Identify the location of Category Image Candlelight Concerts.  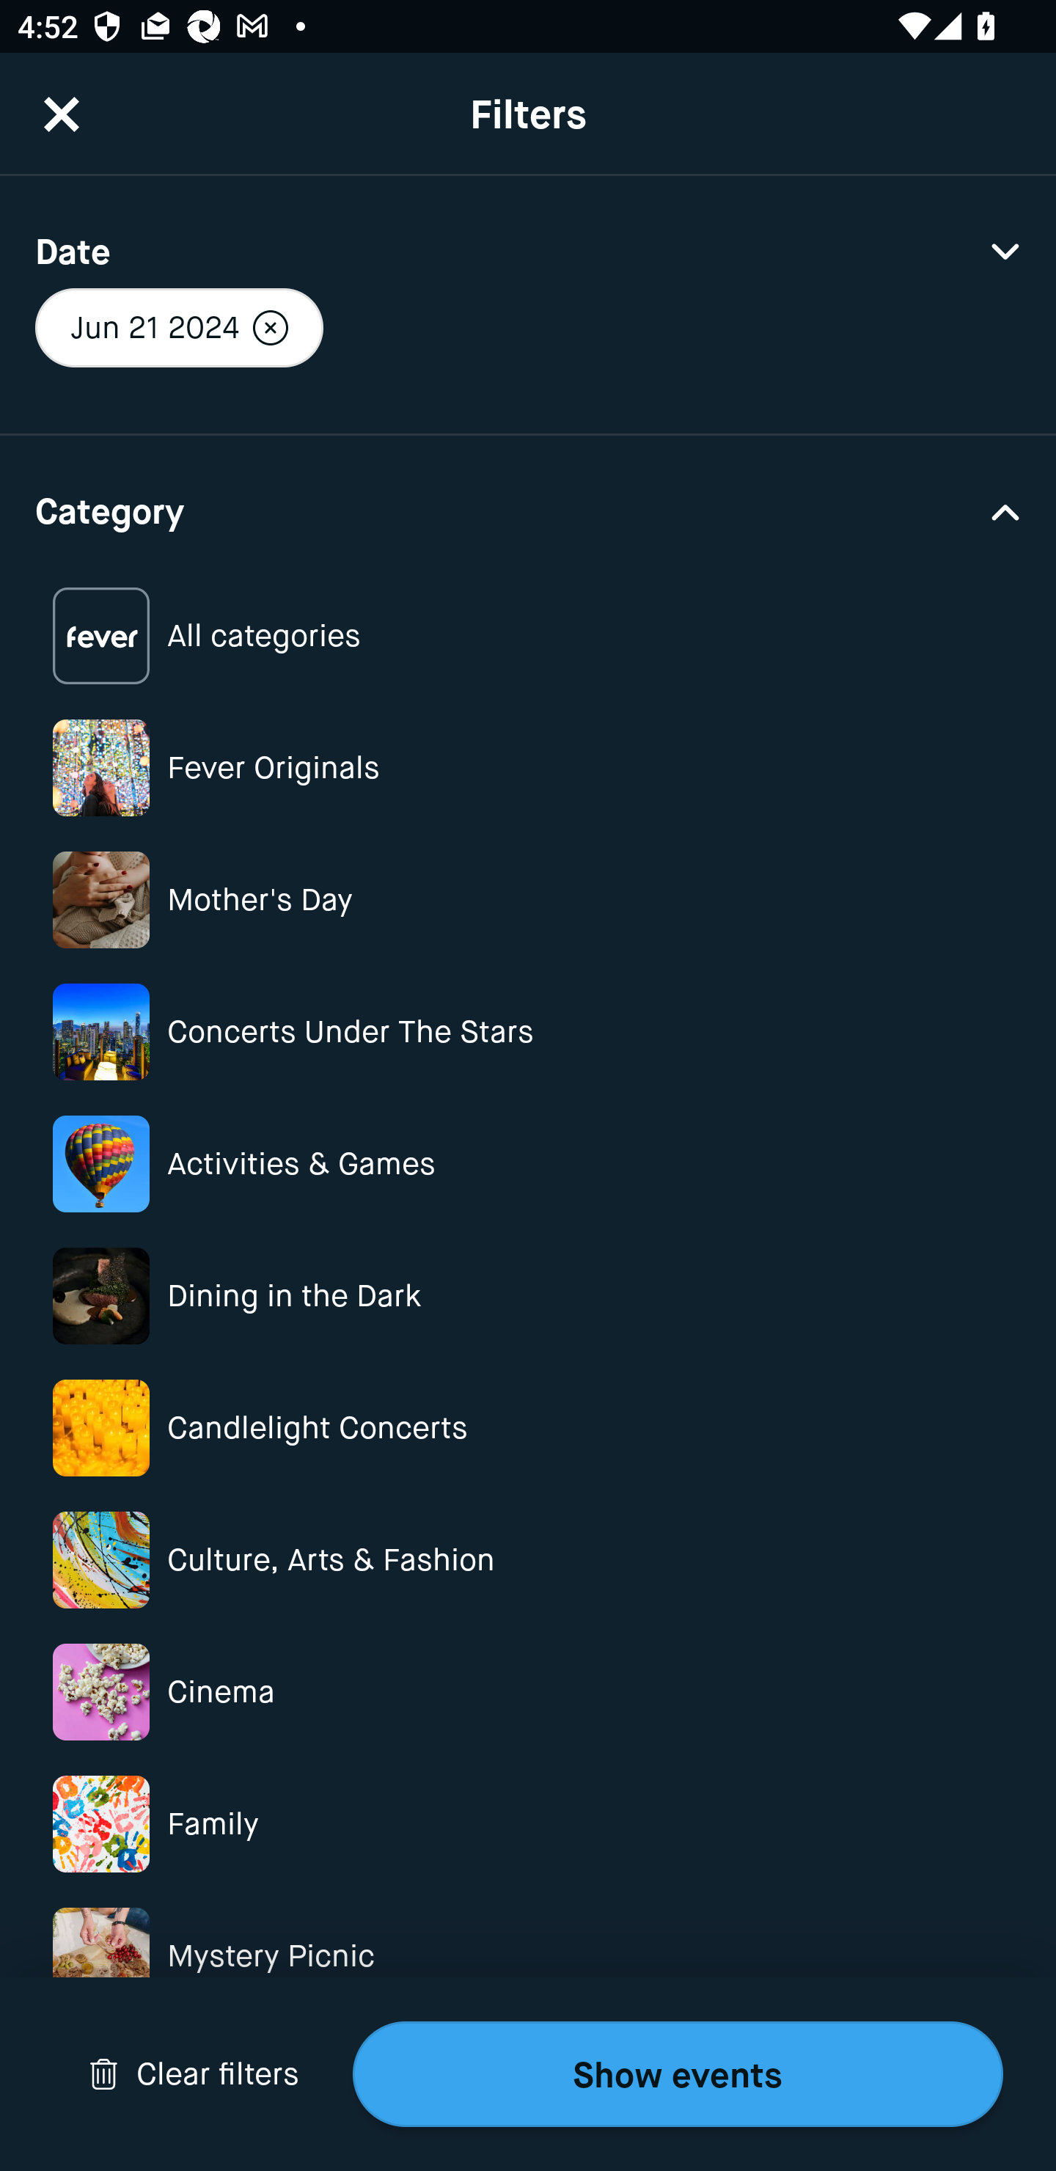
(528, 1427).